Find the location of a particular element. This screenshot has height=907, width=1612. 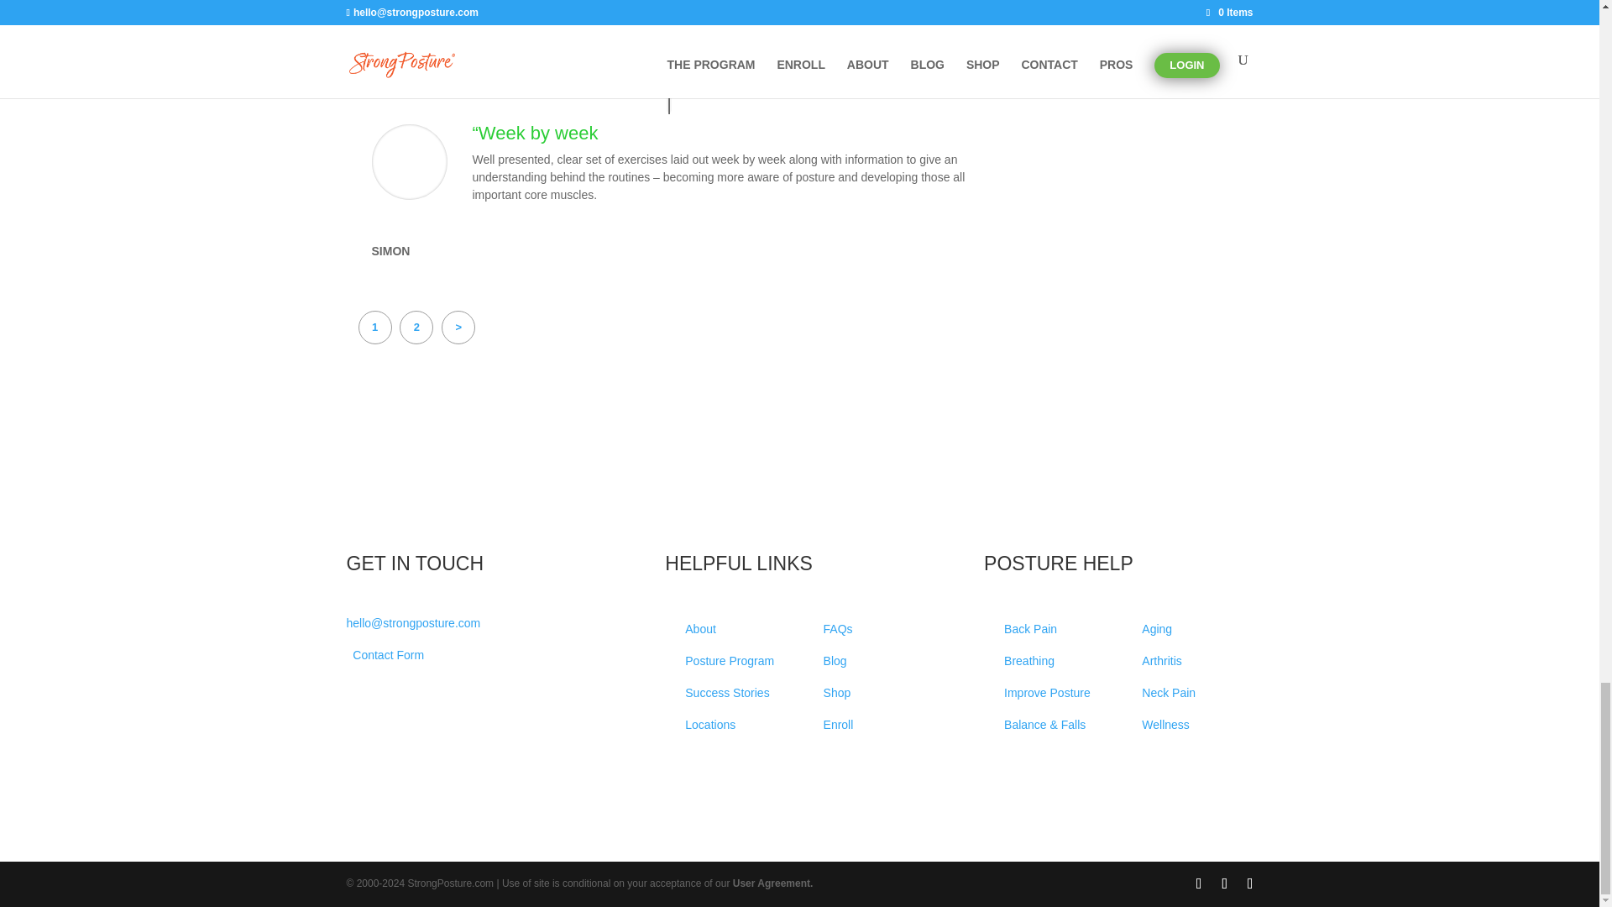

FAQs is located at coordinates (838, 628).